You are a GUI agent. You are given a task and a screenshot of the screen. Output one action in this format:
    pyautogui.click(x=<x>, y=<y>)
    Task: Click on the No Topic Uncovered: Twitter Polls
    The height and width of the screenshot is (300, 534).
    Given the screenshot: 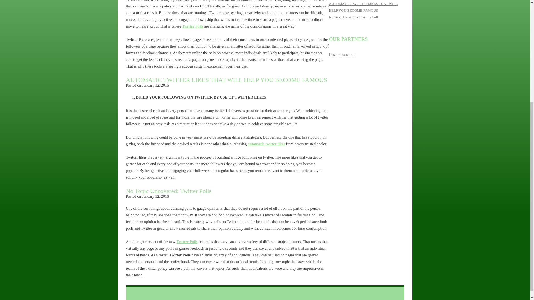 What is the action you would take?
    pyautogui.click(x=354, y=17)
    